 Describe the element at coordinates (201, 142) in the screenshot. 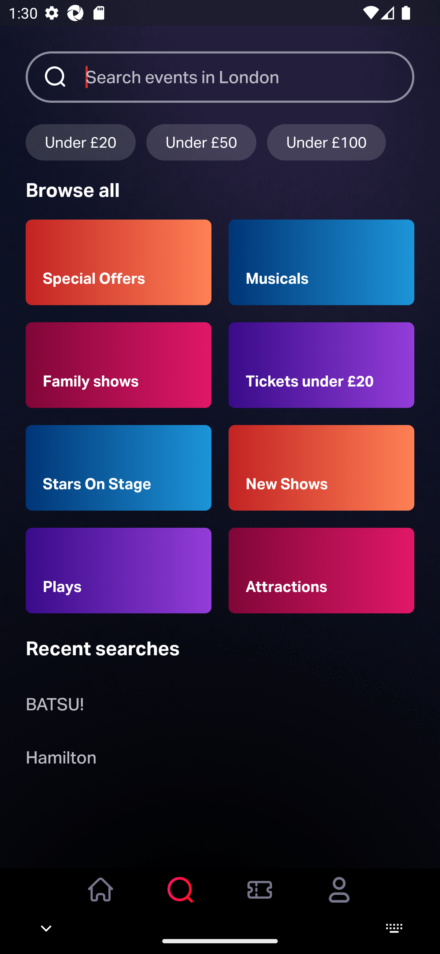

I see `Under £50` at that location.